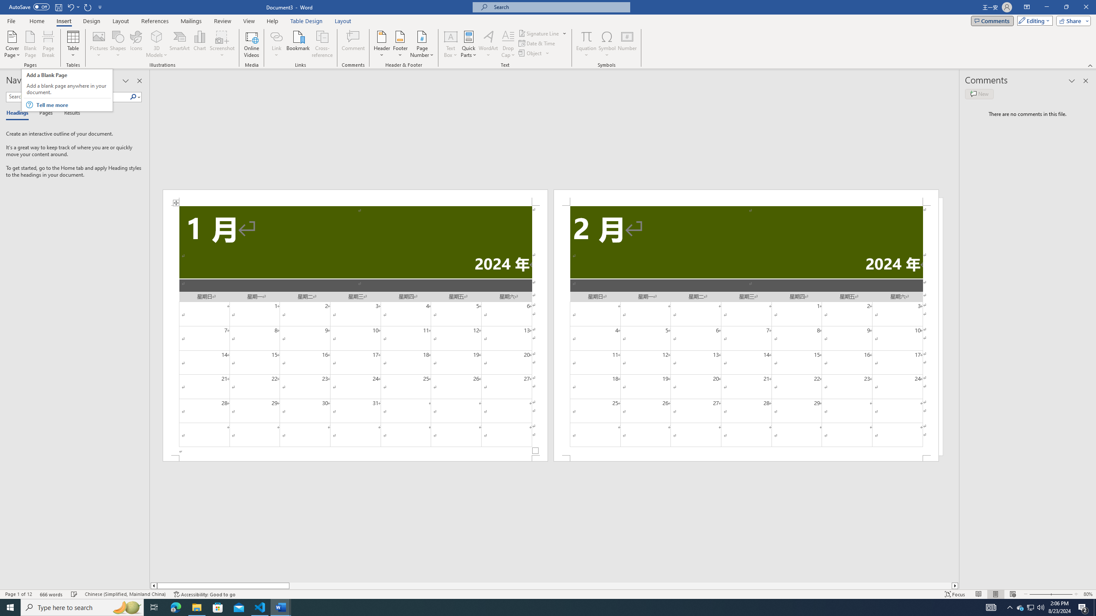  I want to click on Object..., so click(531, 53).